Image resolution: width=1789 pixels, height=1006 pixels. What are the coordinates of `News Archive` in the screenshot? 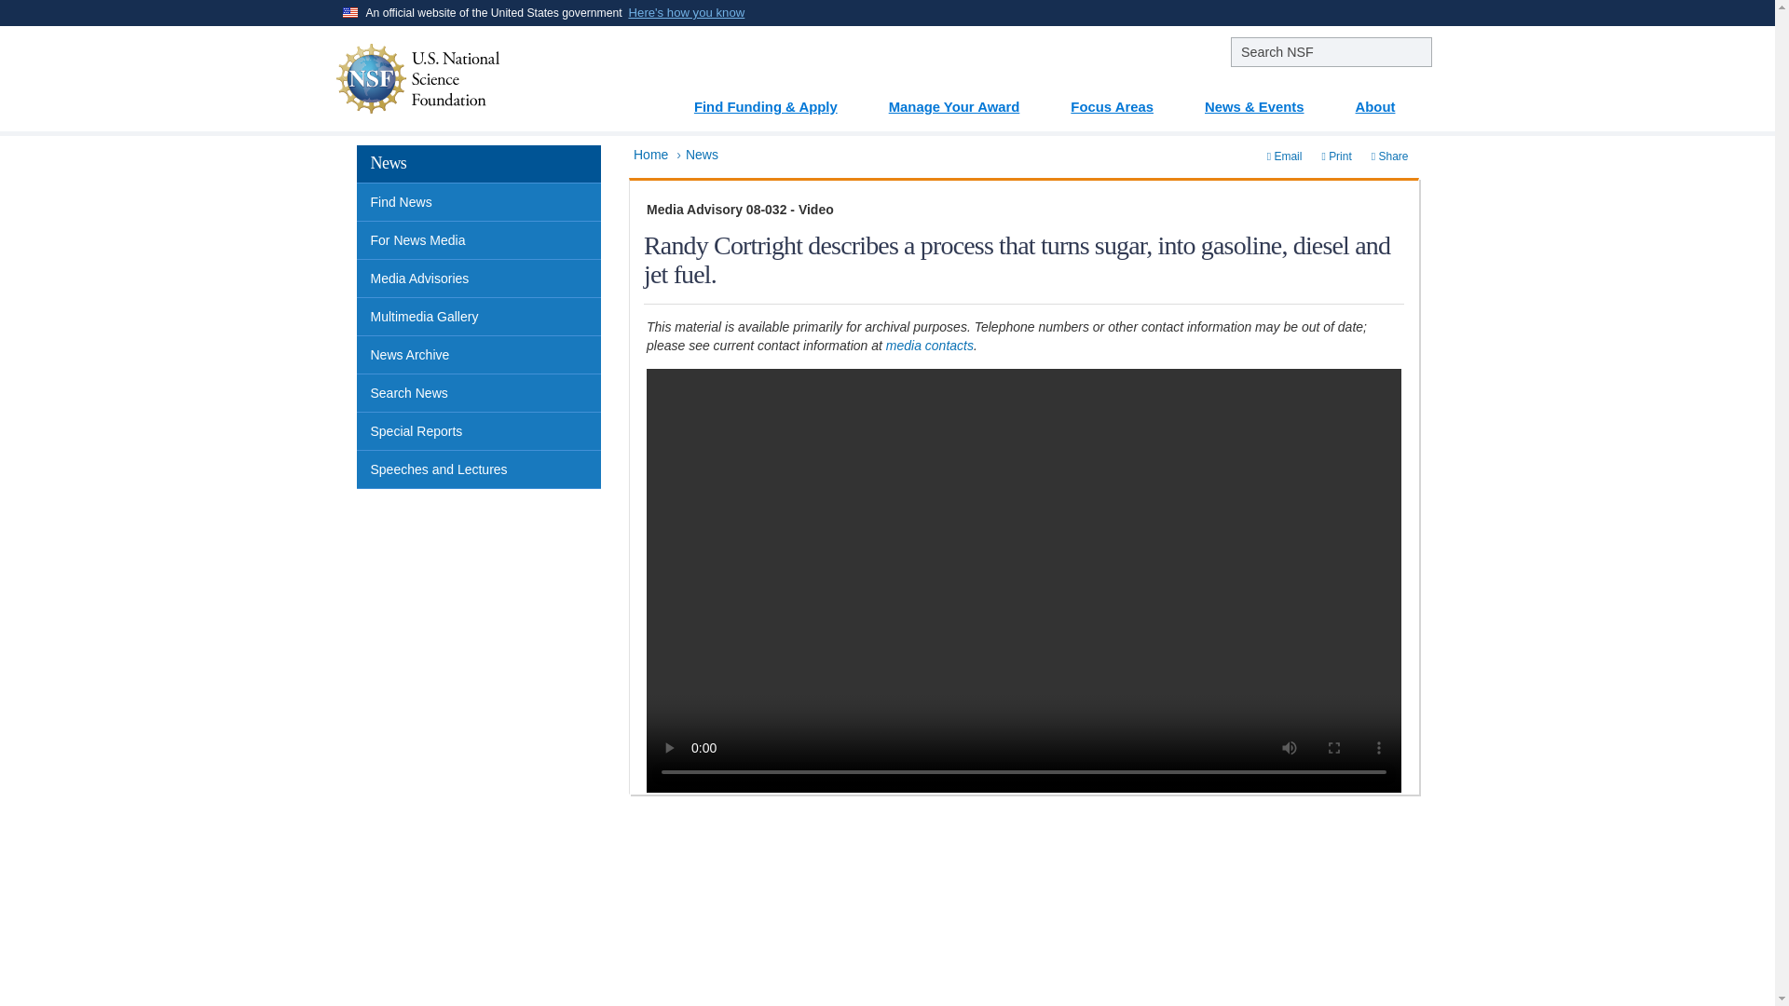 It's located at (479, 354).